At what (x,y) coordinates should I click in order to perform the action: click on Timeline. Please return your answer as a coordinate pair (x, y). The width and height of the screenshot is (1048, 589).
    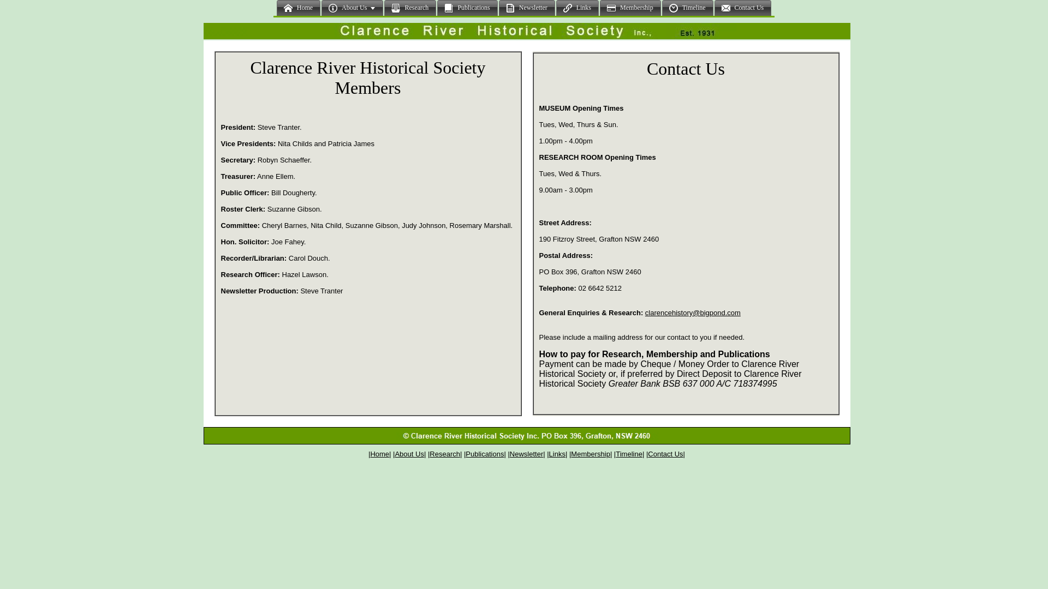
    Looking at the image, I should click on (629, 454).